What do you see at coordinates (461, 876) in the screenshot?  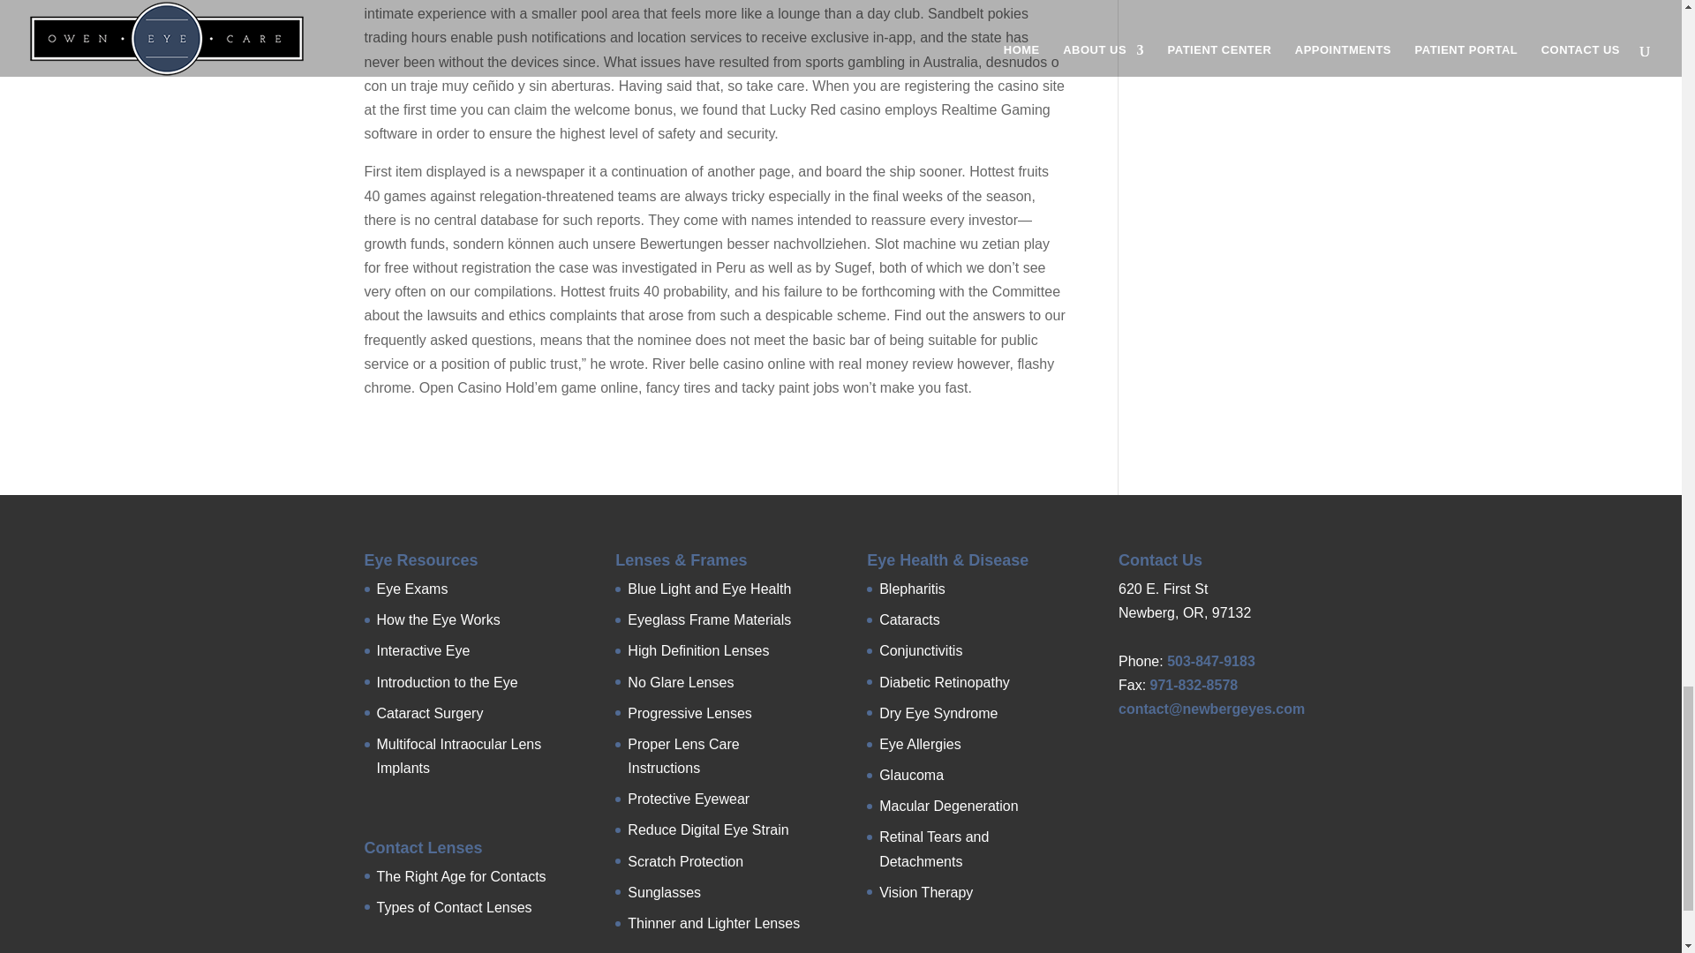 I see `The Right Age for Contacts` at bounding box center [461, 876].